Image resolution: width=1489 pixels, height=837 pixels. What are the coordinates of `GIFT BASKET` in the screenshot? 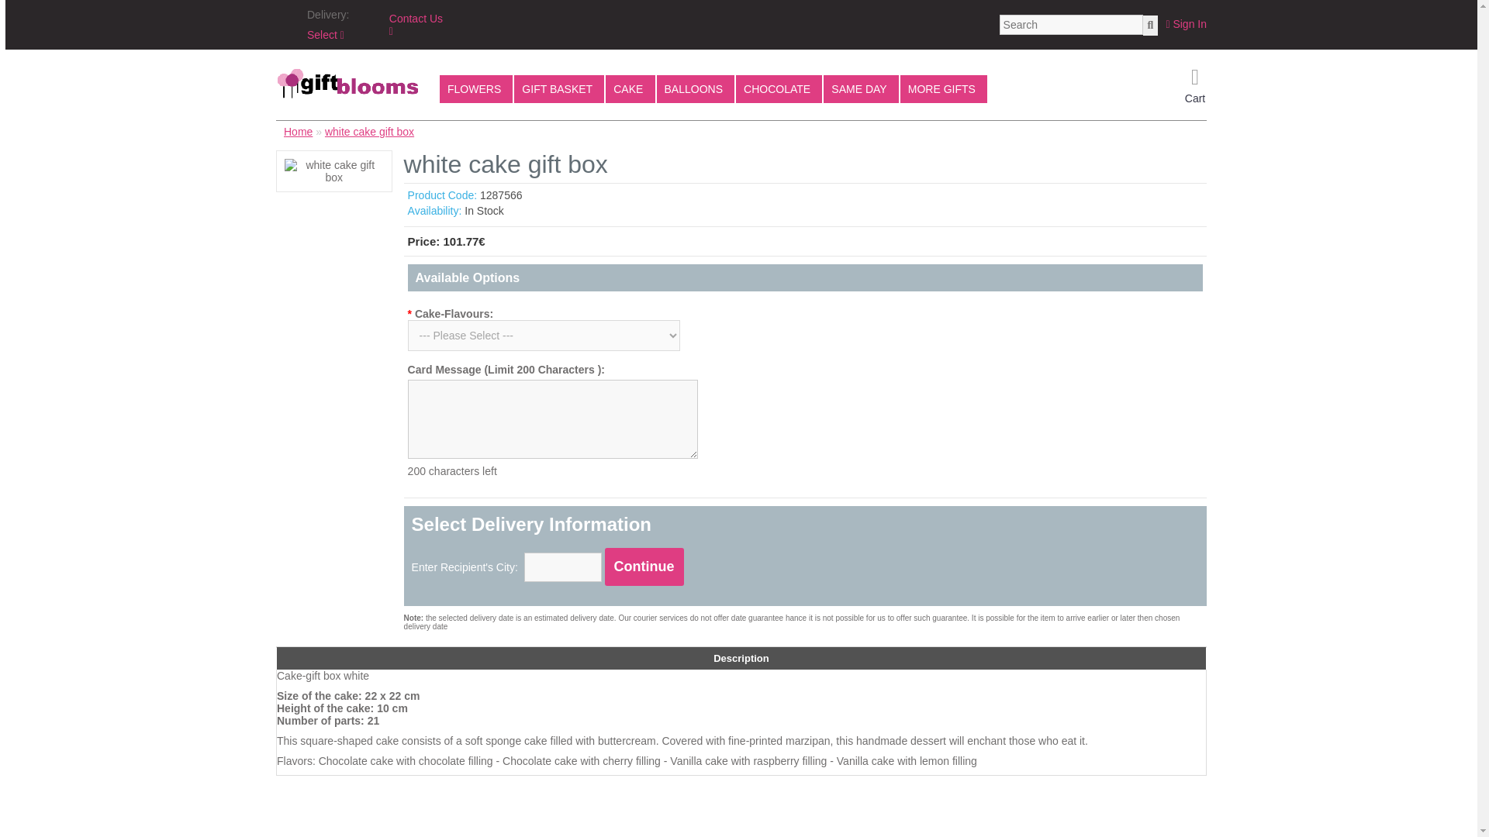 It's located at (558, 88).